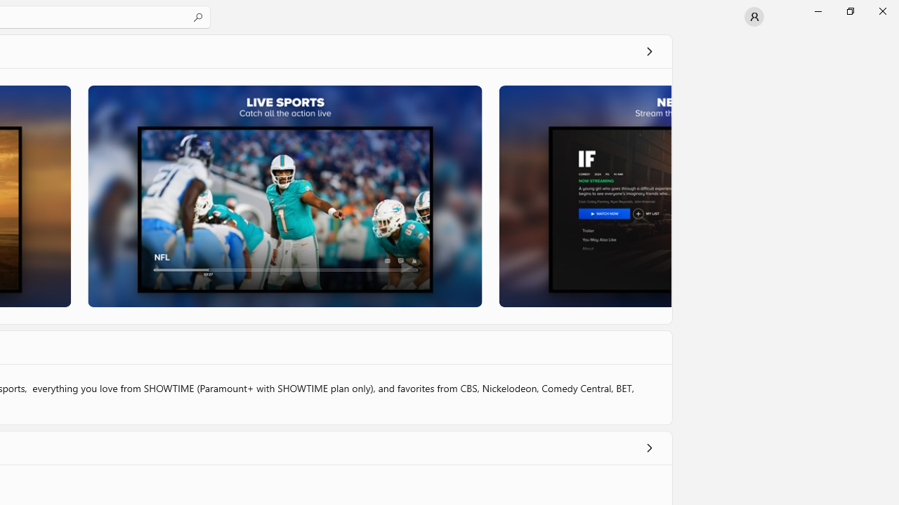 The height and width of the screenshot is (505, 899). Describe the element at coordinates (285, 196) in the screenshot. I see `Screenshot 2` at that location.